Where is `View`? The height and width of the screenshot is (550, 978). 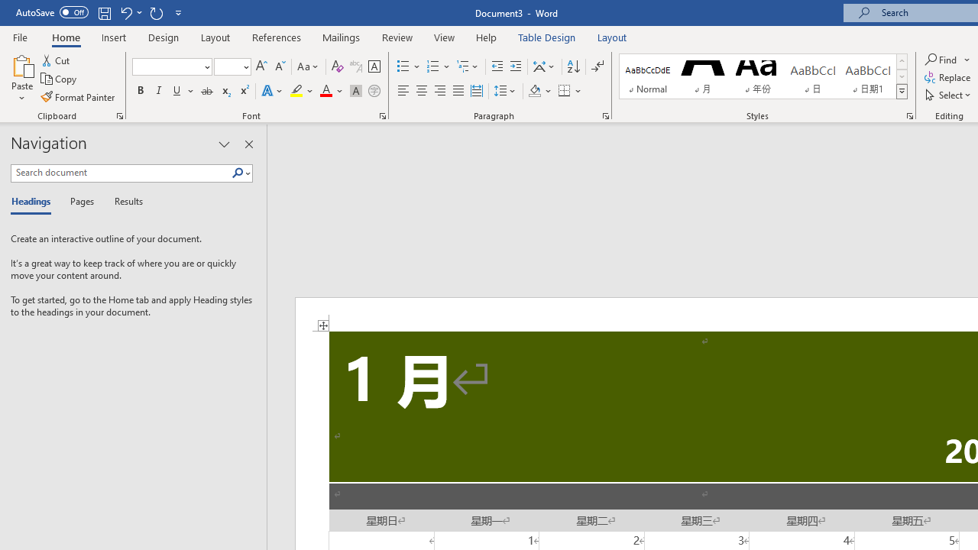
View is located at coordinates (445, 37).